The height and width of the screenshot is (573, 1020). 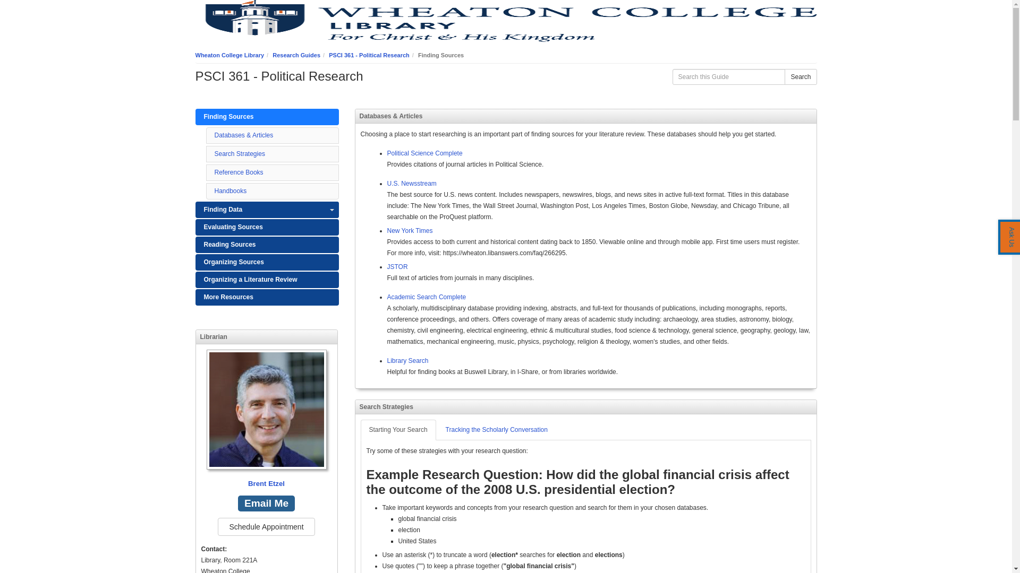 I want to click on Handbooks, so click(x=231, y=191).